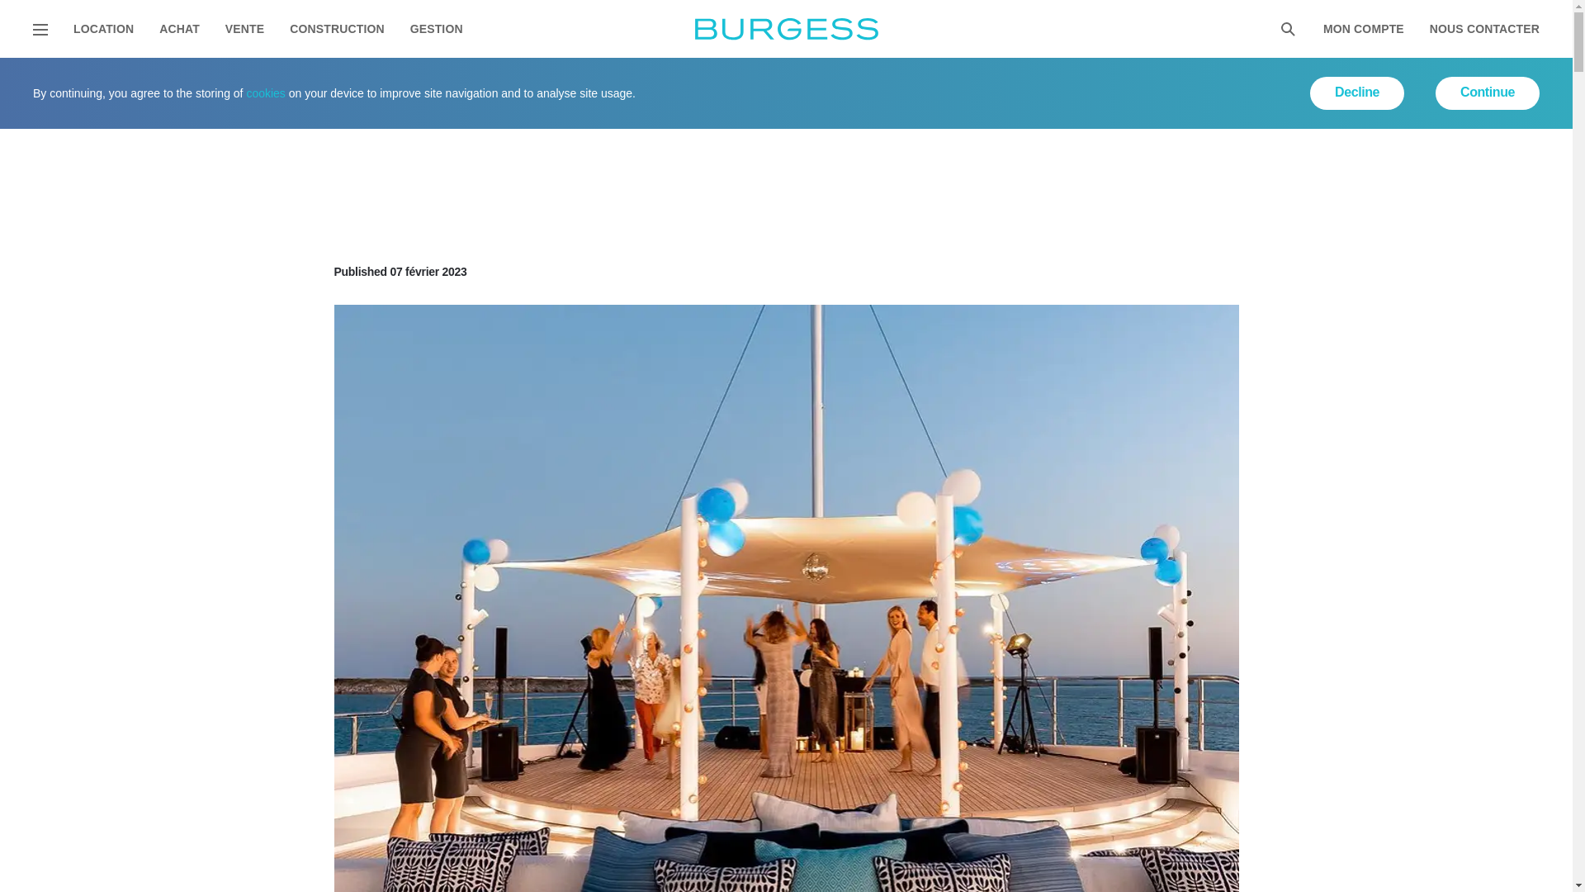 Image resolution: width=1585 pixels, height=892 pixels. What do you see at coordinates (1357, 93) in the screenshot?
I see `Decline` at bounding box center [1357, 93].